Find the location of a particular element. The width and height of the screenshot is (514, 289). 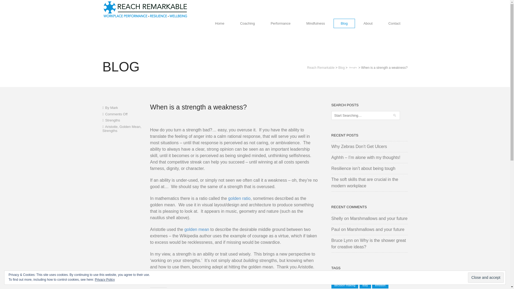

Mindfulness is located at coordinates (315, 23).